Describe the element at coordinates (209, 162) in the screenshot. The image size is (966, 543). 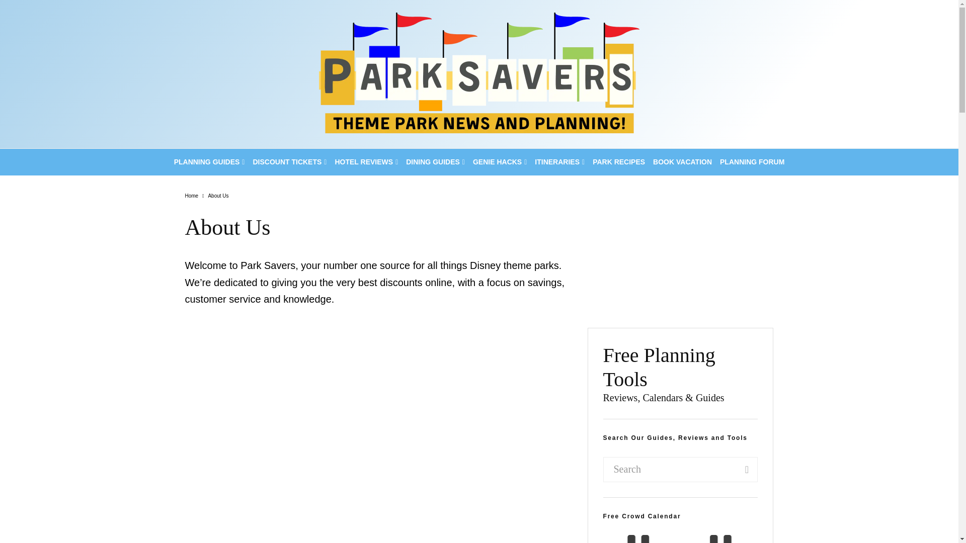
I see `PLANNING GUIDES` at that location.